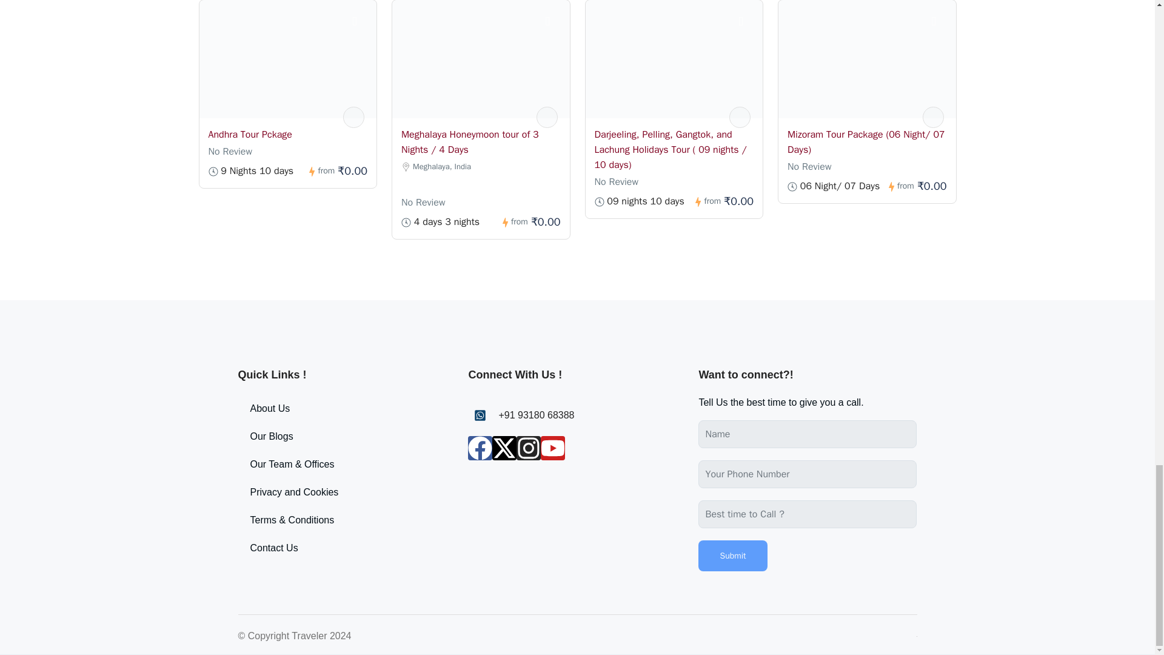 The width and height of the screenshot is (1164, 655). What do you see at coordinates (940, 22) in the screenshot?
I see `Add to wishlist` at bounding box center [940, 22].